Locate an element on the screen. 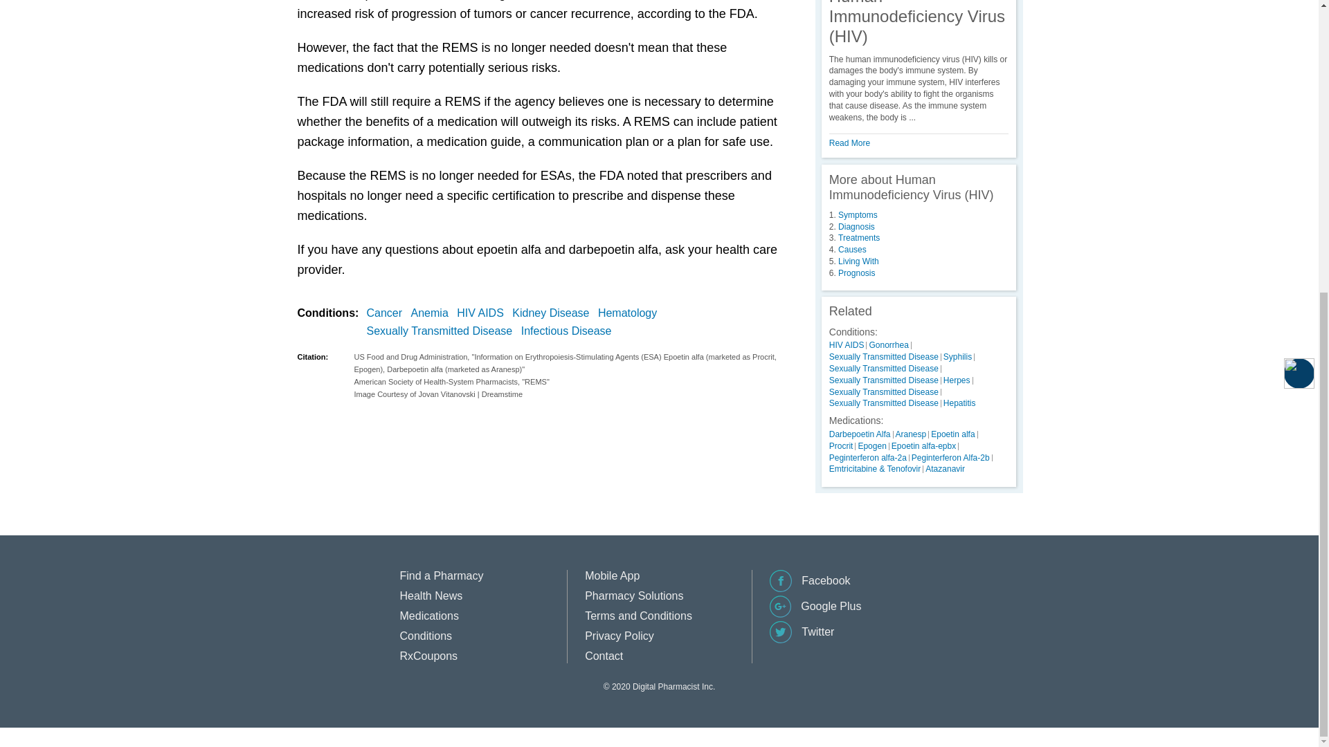  Sexually Transmitted Disease is located at coordinates (442, 331).